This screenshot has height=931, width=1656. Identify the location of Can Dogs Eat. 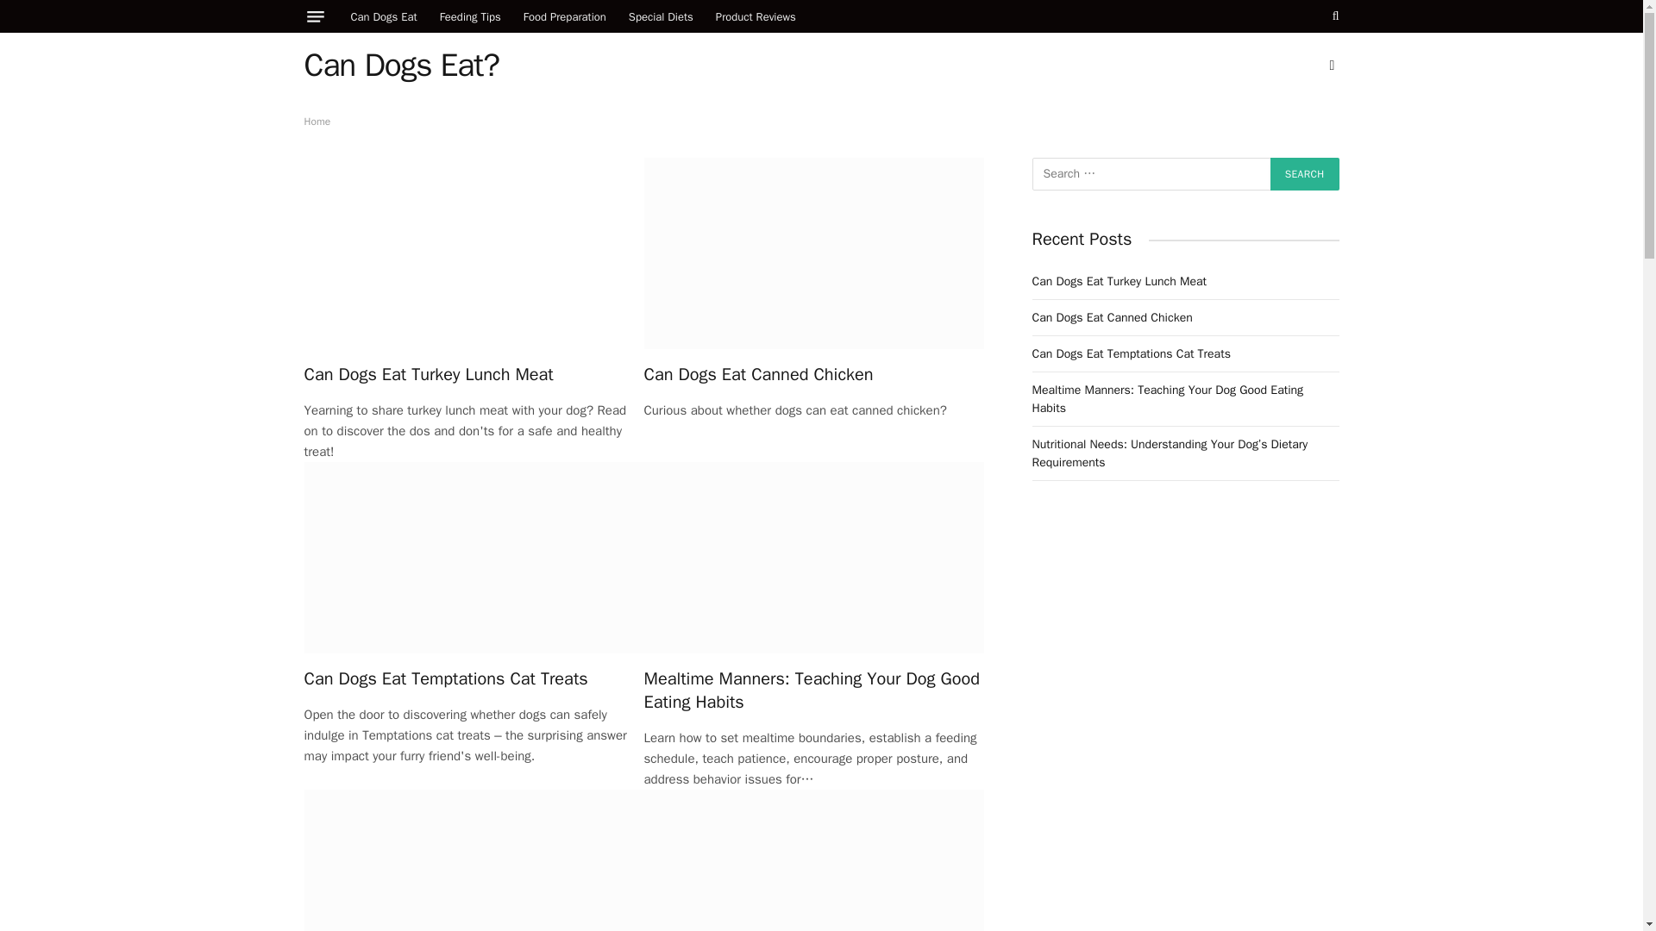
(384, 16).